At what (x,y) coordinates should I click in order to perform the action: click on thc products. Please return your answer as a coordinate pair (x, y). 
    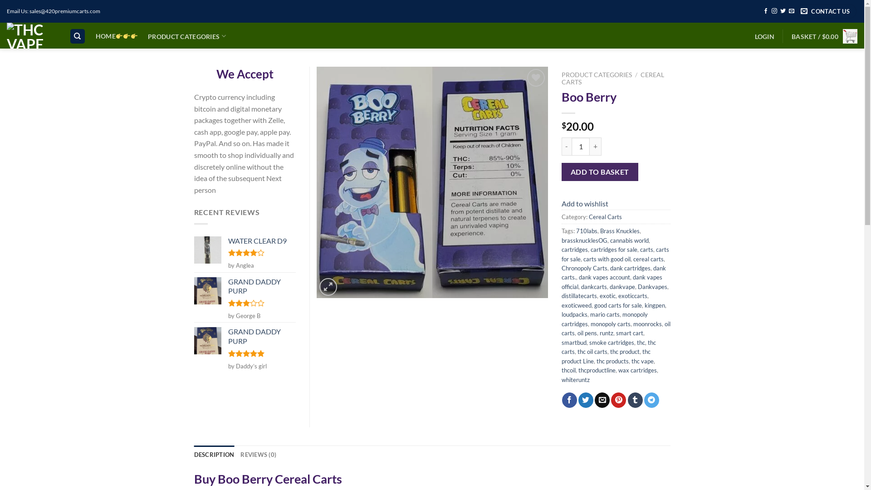
    Looking at the image, I should click on (612, 361).